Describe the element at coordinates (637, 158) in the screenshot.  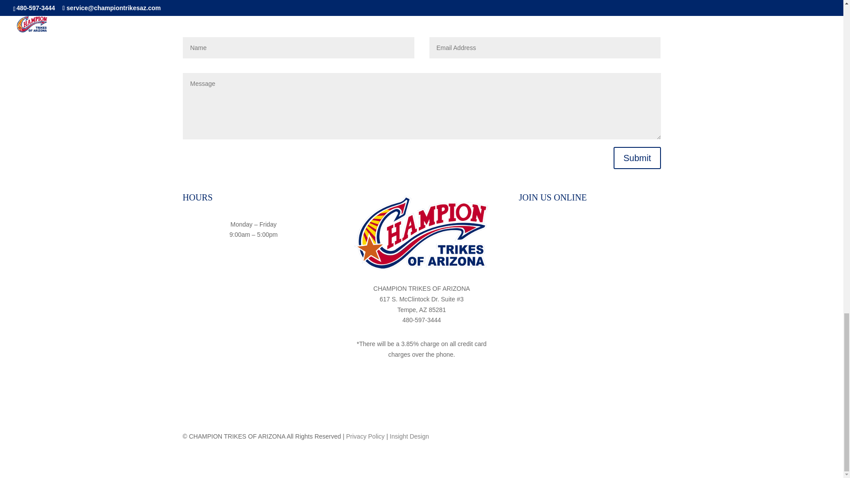
I see `Submit` at that location.